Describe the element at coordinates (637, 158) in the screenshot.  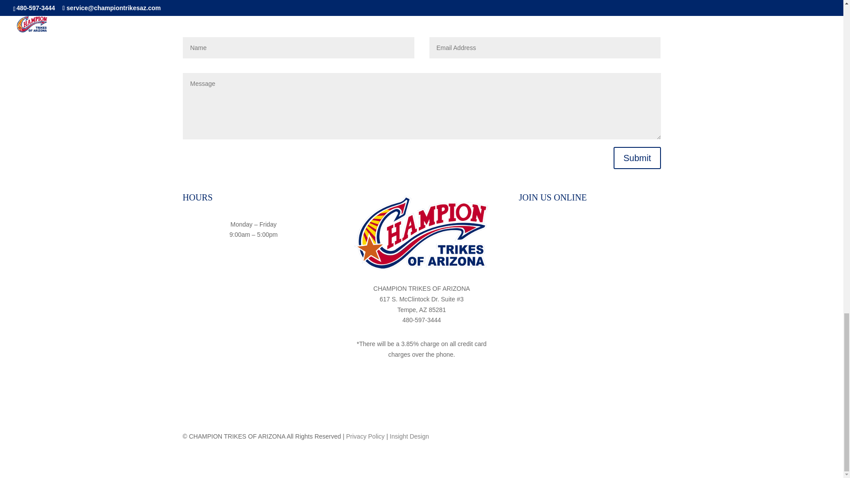
I see `Submit` at that location.